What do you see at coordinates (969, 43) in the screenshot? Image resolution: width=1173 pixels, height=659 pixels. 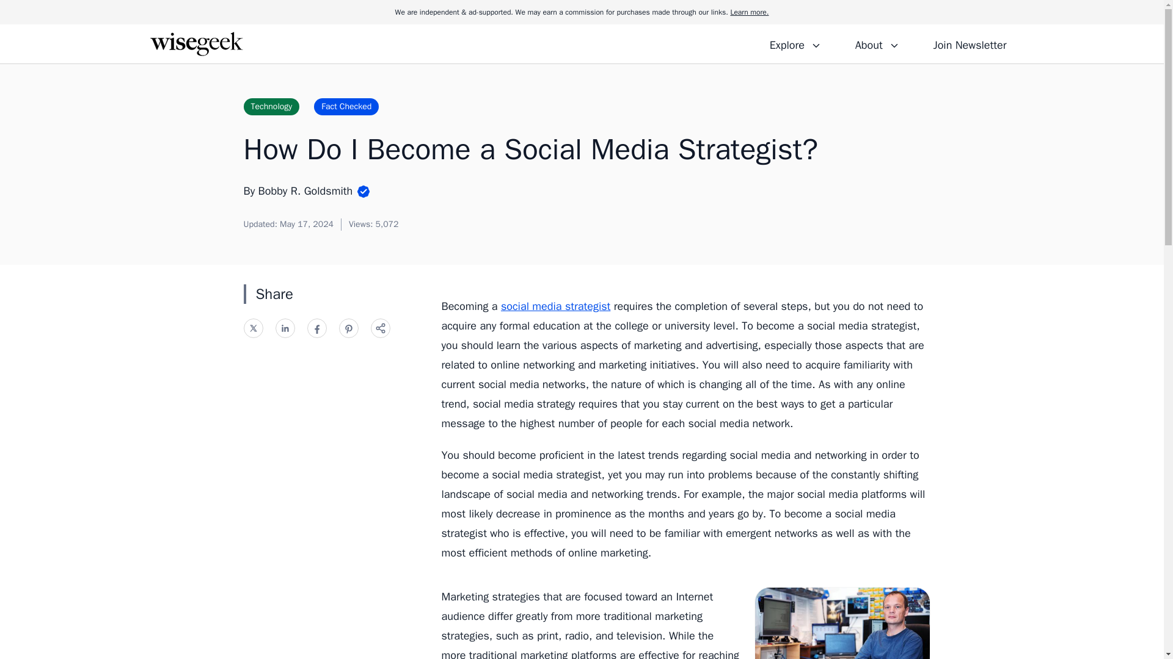 I see `Join Newsletter` at bounding box center [969, 43].